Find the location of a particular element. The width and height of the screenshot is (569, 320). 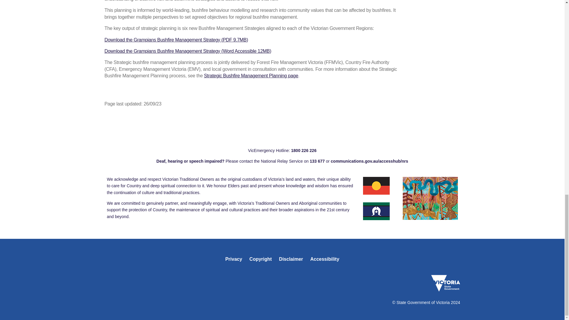

1800 226 226 is located at coordinates (303, 151).